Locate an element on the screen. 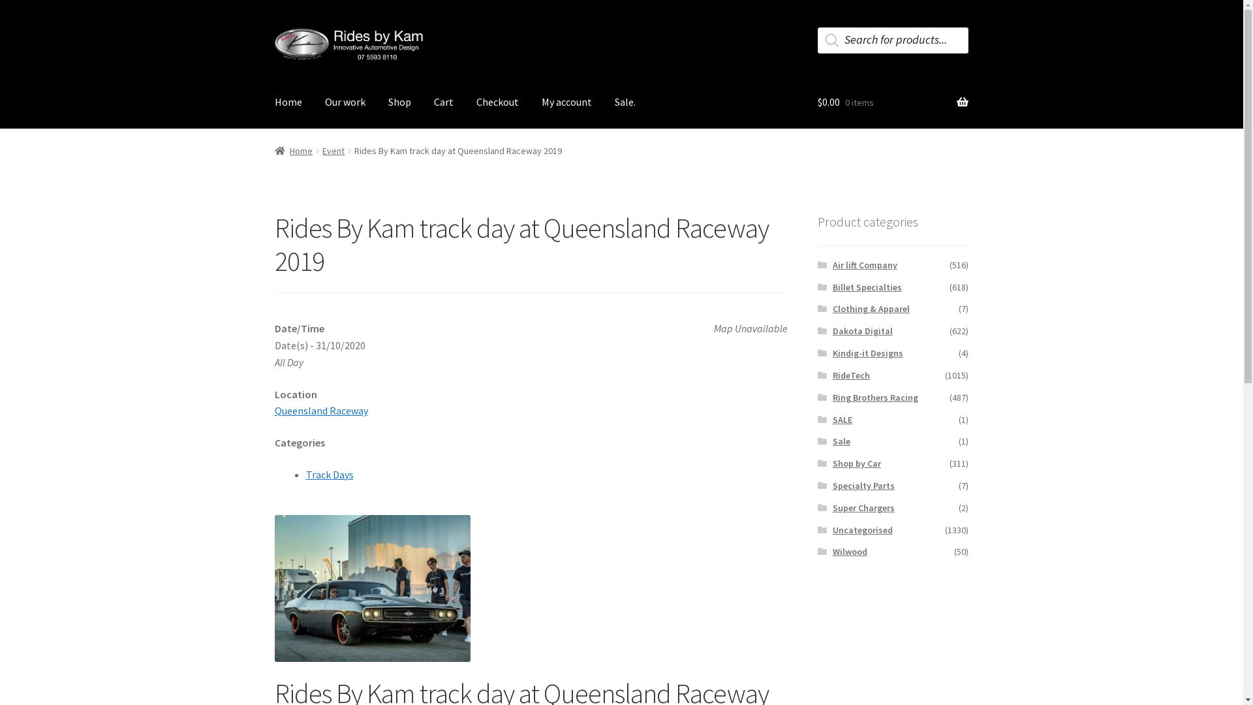 Image resolution: width=1253 pixels, height=705 pixels. Checkout is located at coordinates (497, 102).